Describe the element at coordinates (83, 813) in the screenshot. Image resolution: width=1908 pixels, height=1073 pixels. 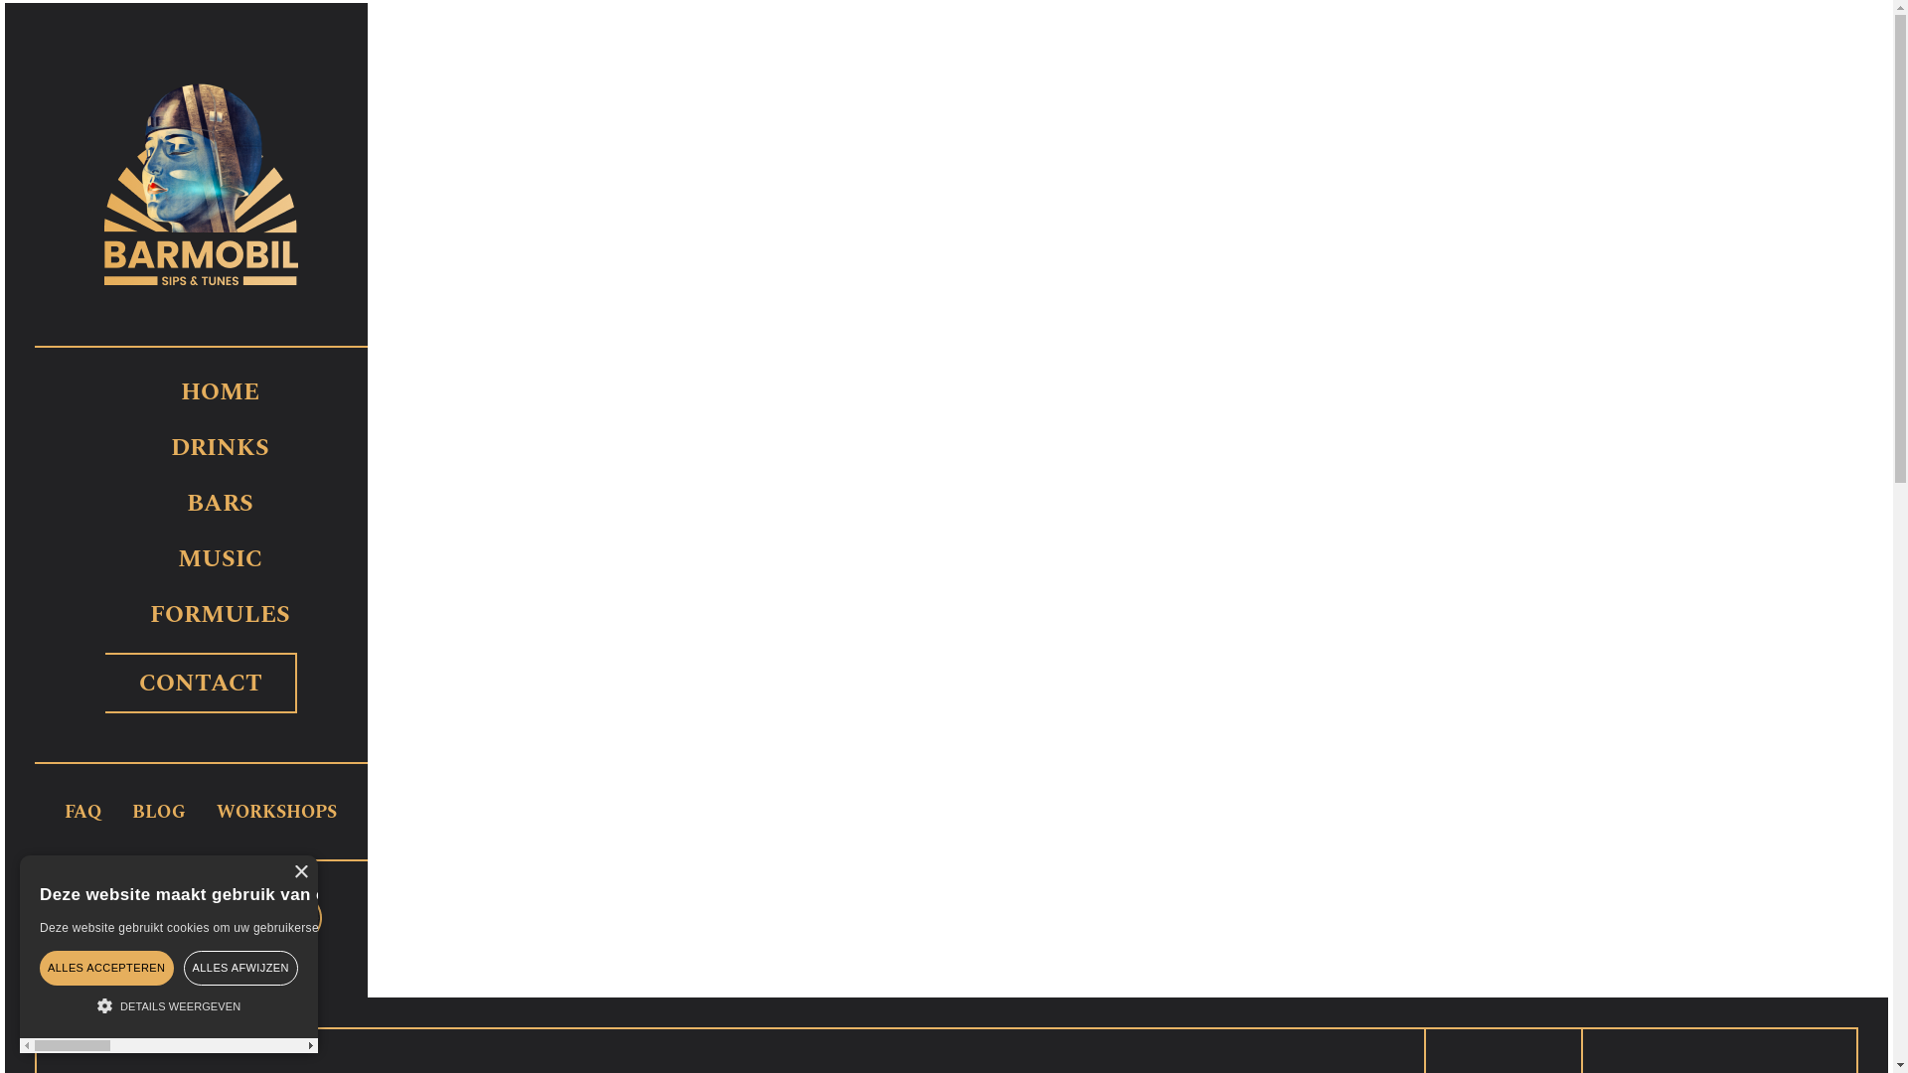
I see `FAQ` at that location.